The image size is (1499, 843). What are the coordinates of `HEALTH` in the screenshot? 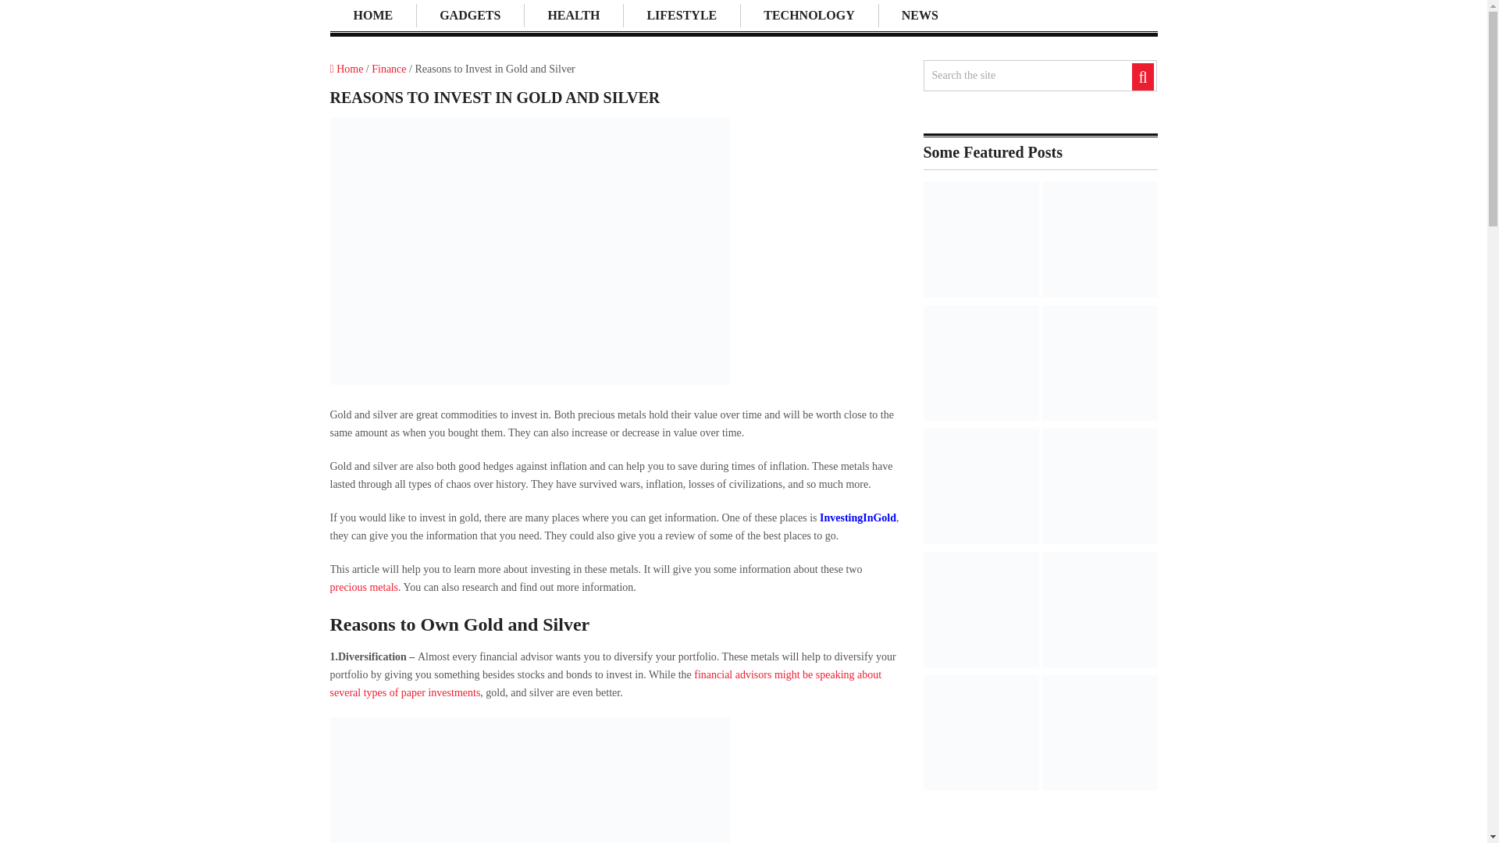 It's located at (573, 16).